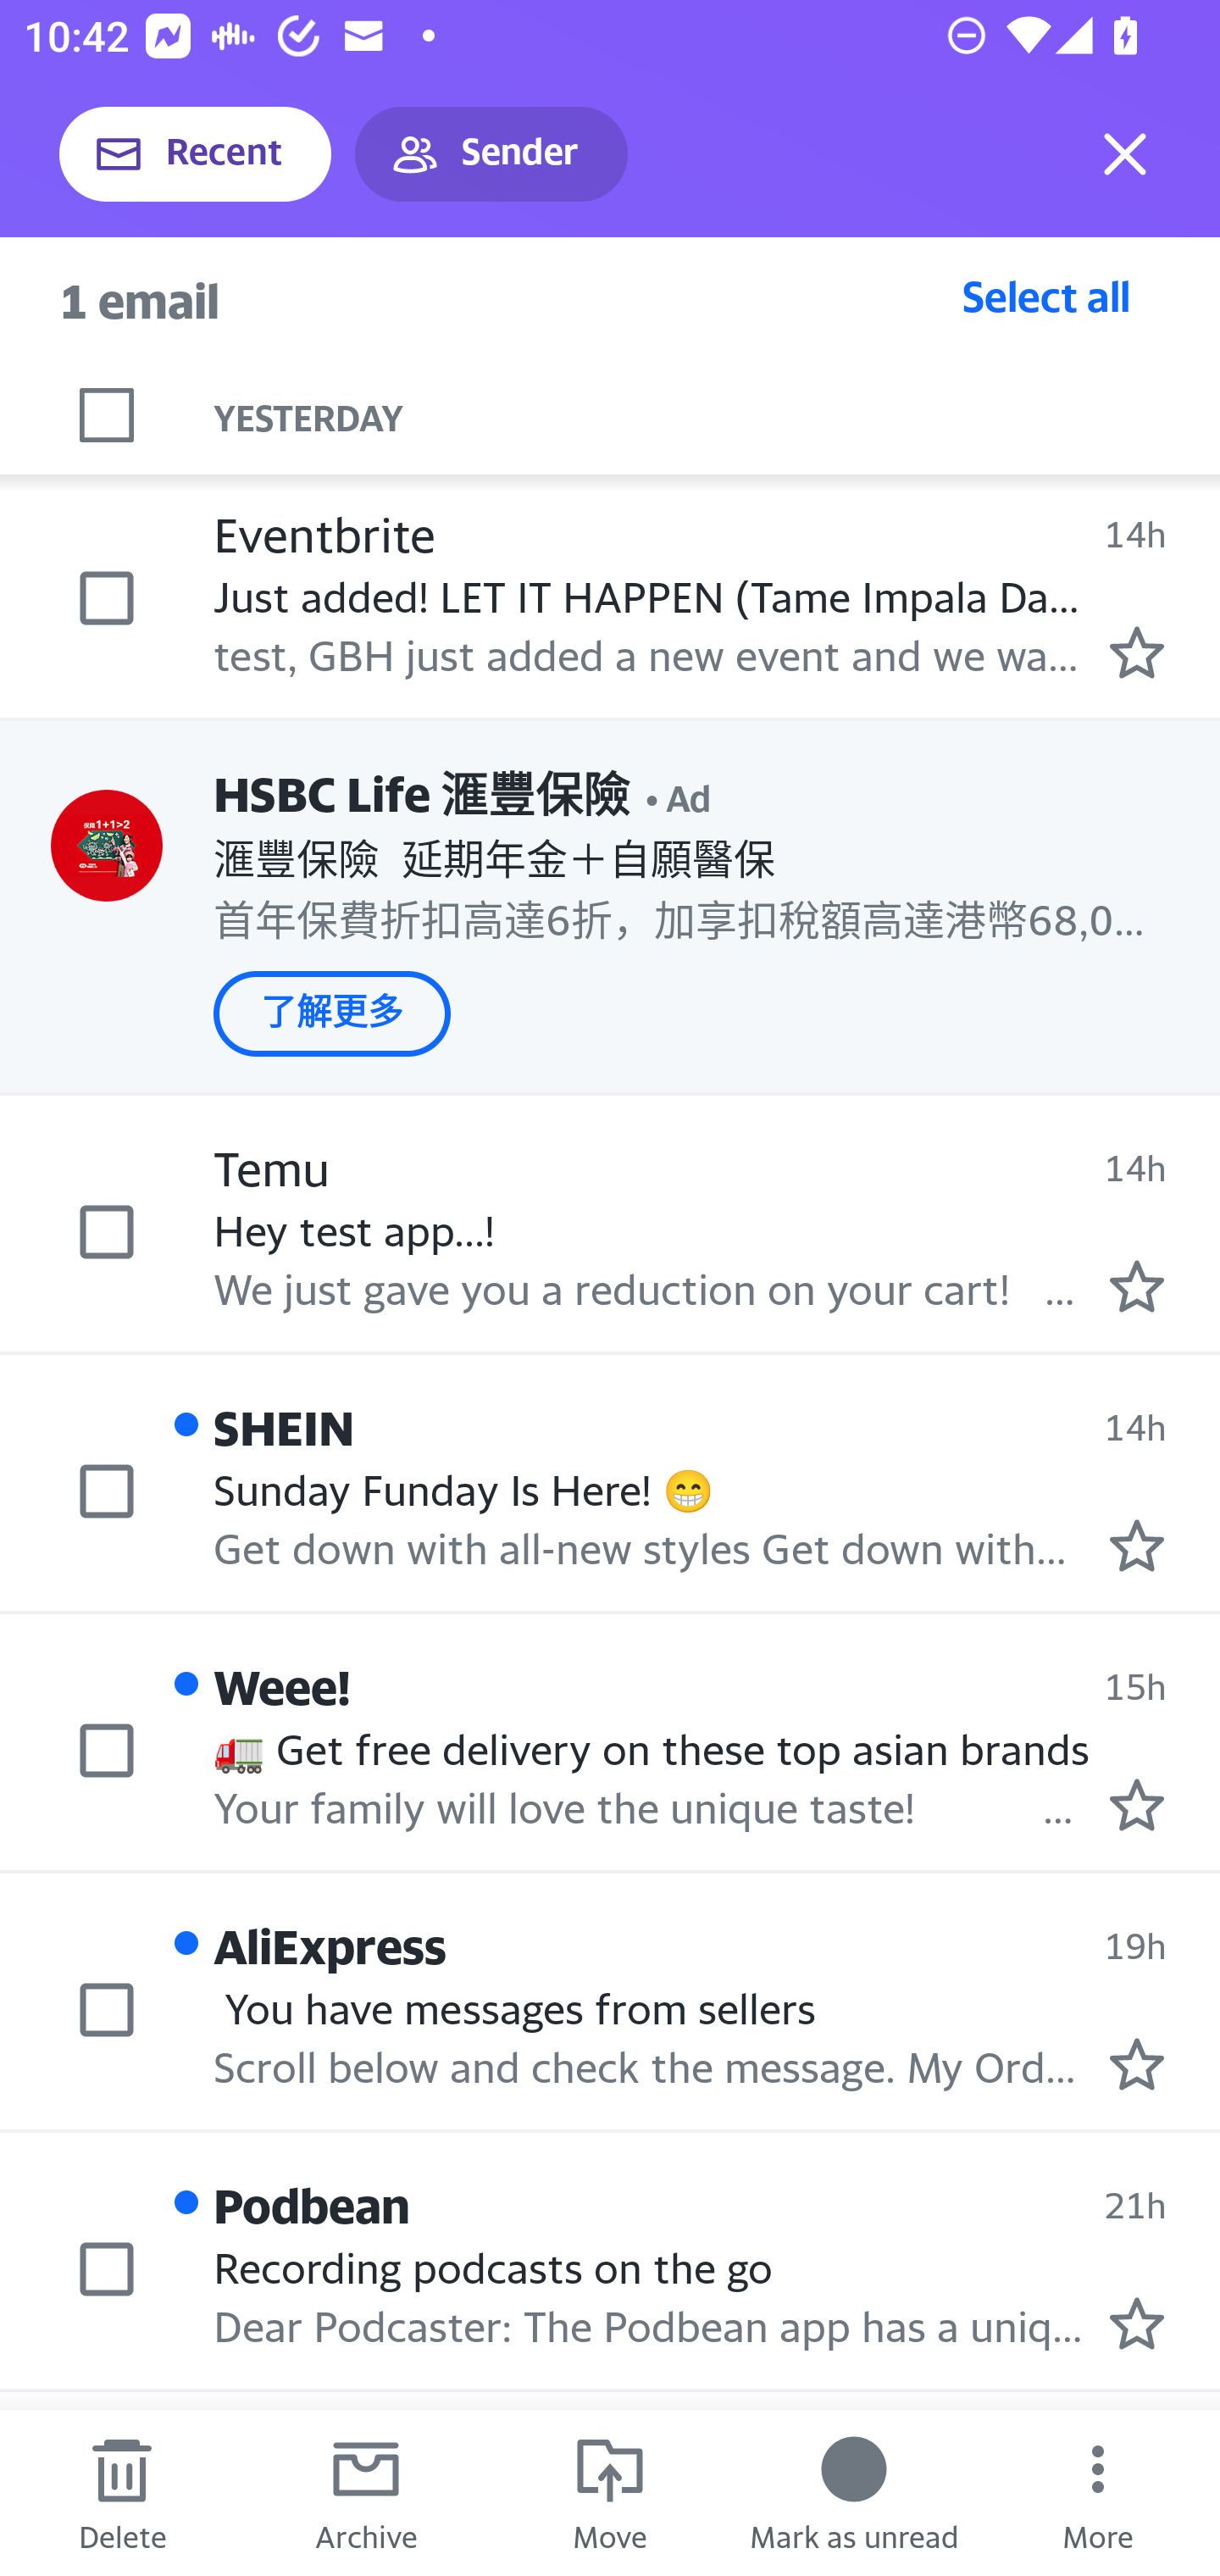  Describe the element at coordinates (610, 2493) in the screenshot. I see `Move` at that location.